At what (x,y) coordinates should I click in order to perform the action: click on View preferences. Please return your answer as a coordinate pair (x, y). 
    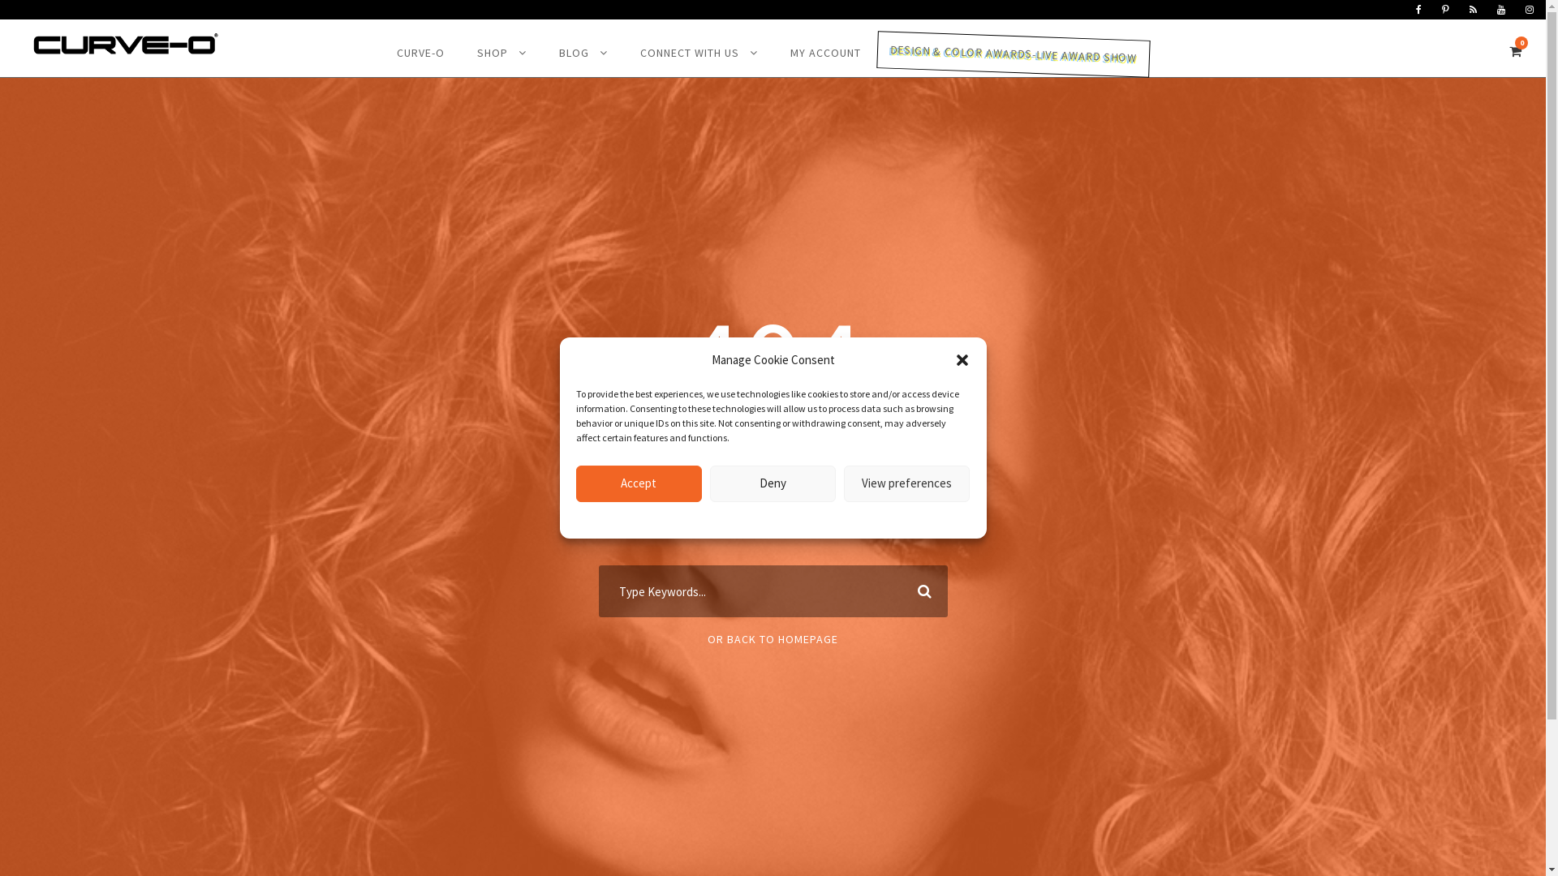
    Looking at the image, I should click on (907, 483).